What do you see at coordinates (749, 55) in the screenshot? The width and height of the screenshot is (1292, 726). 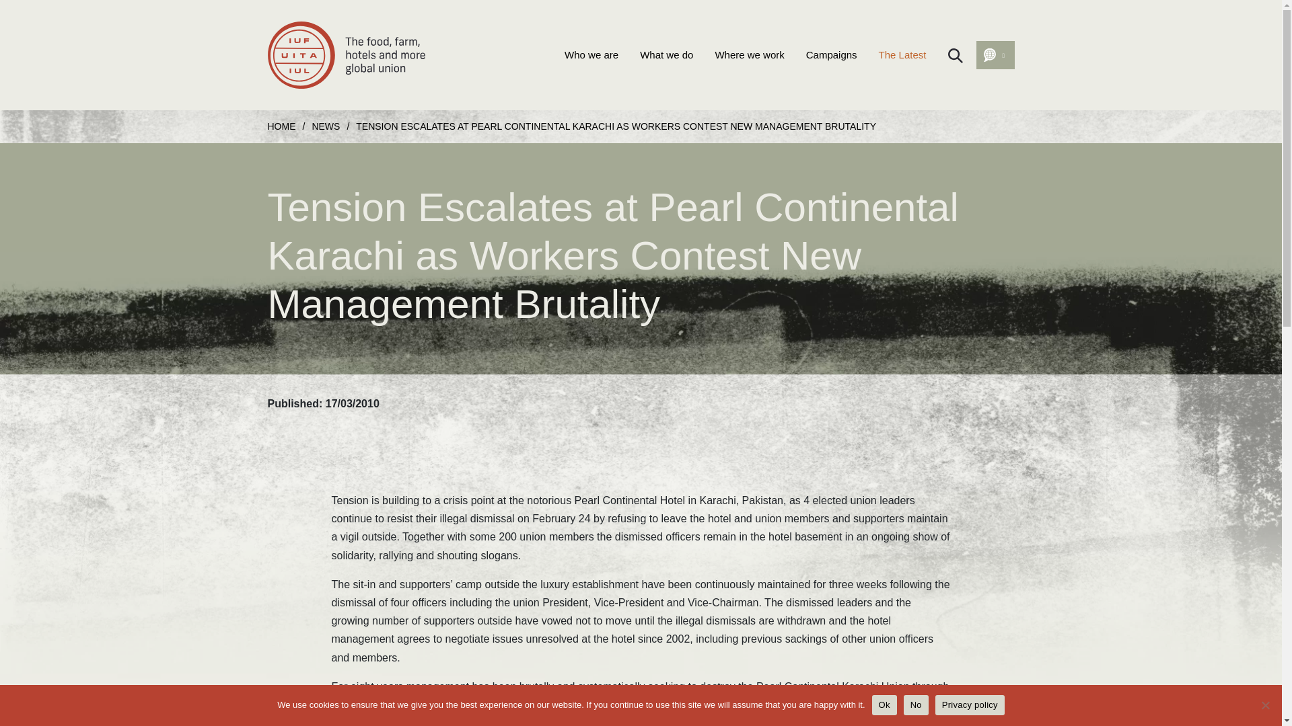 I see `Where we work` at bounding box center [749, 55].